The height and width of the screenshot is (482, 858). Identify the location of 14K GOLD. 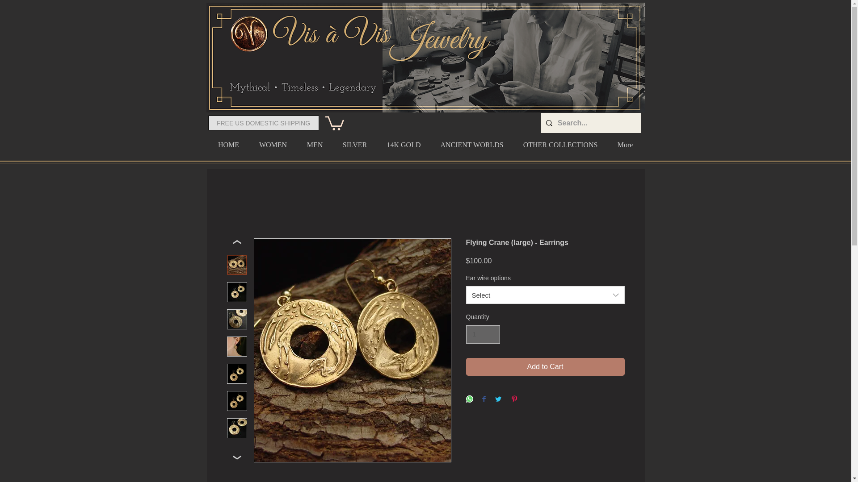
(404, 141).